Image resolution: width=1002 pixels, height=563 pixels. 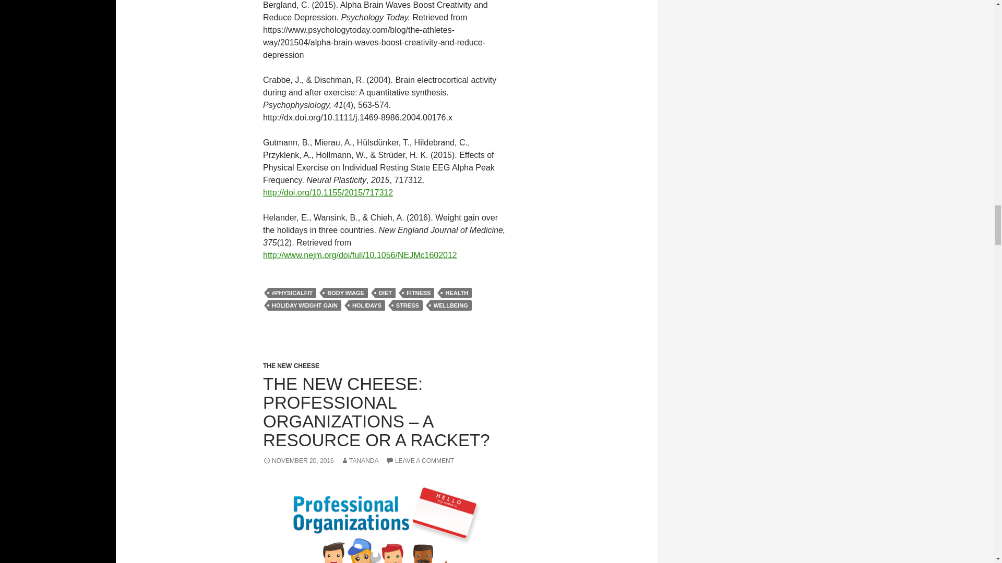 What do you see at coordinates (420, 461) in the screenshot?
I see `LEAVE A COMMENT` at bounding box center [420, 461].